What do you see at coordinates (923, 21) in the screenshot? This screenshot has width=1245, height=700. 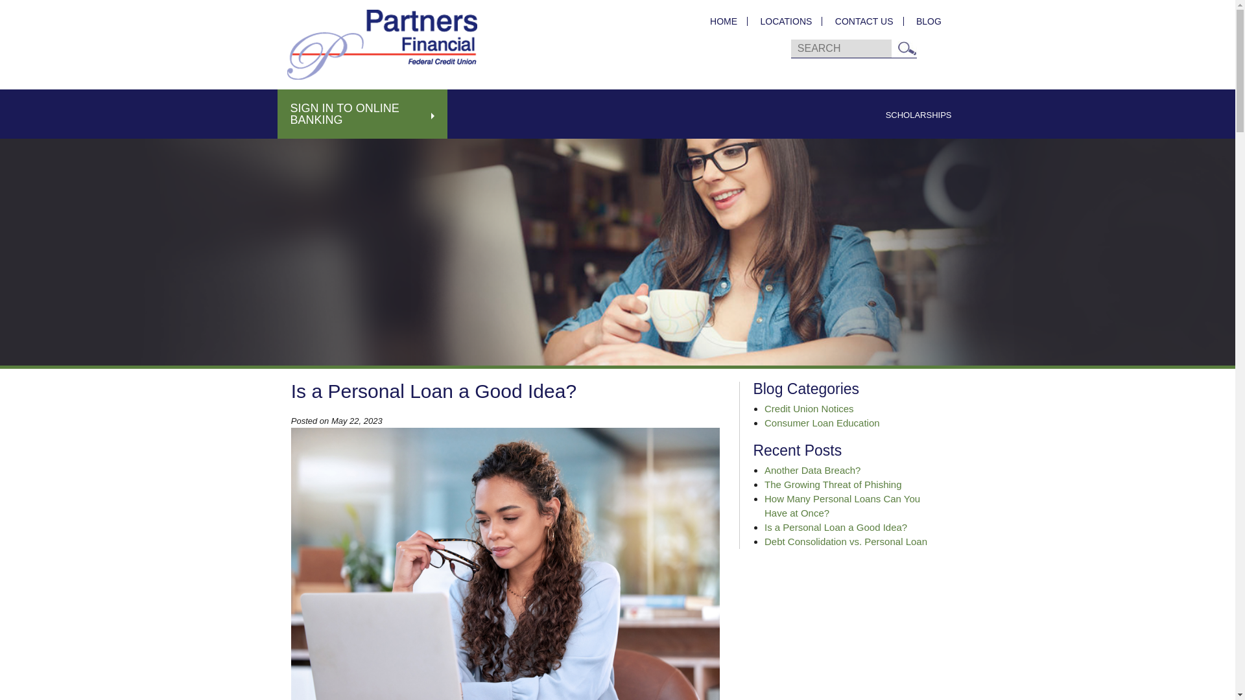 I see `BLOG` at bounding box center [923, 21].